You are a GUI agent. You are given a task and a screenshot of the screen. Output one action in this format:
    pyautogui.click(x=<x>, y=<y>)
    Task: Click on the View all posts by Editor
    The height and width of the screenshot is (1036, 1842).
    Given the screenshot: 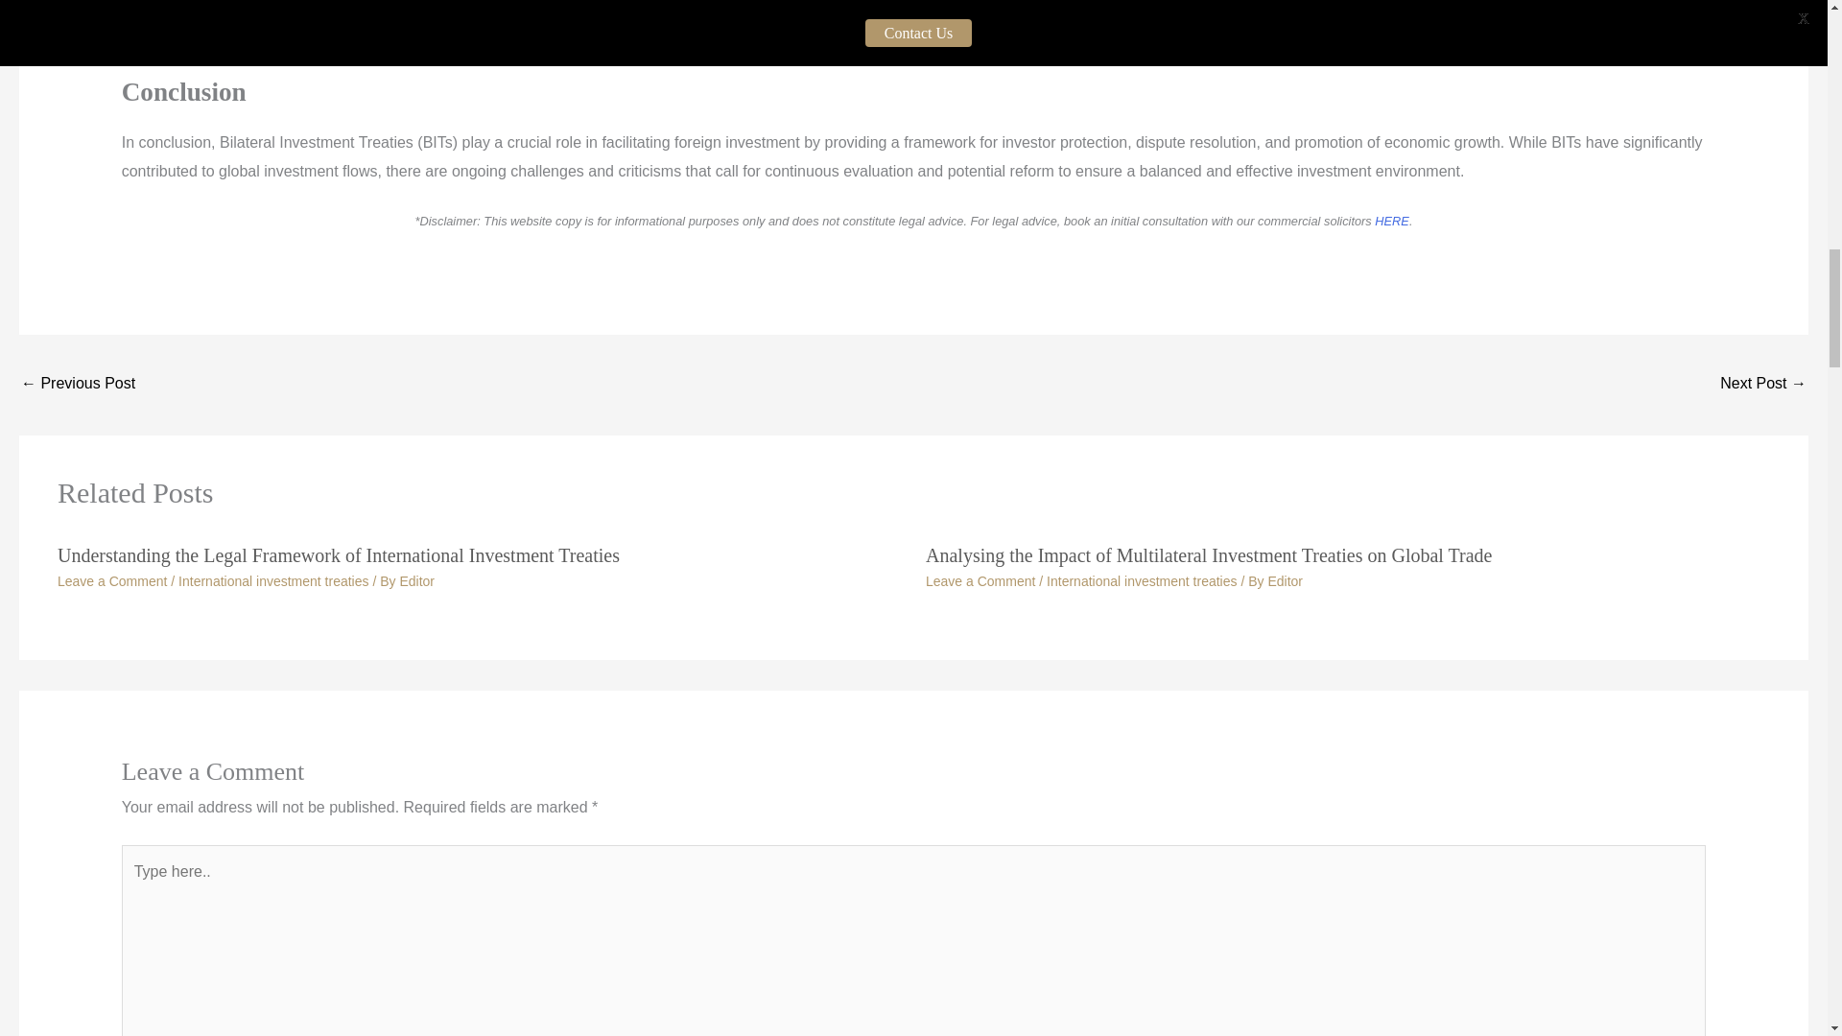 What is the action you would take?
    pyautogui.click(x=416, y=581)
    